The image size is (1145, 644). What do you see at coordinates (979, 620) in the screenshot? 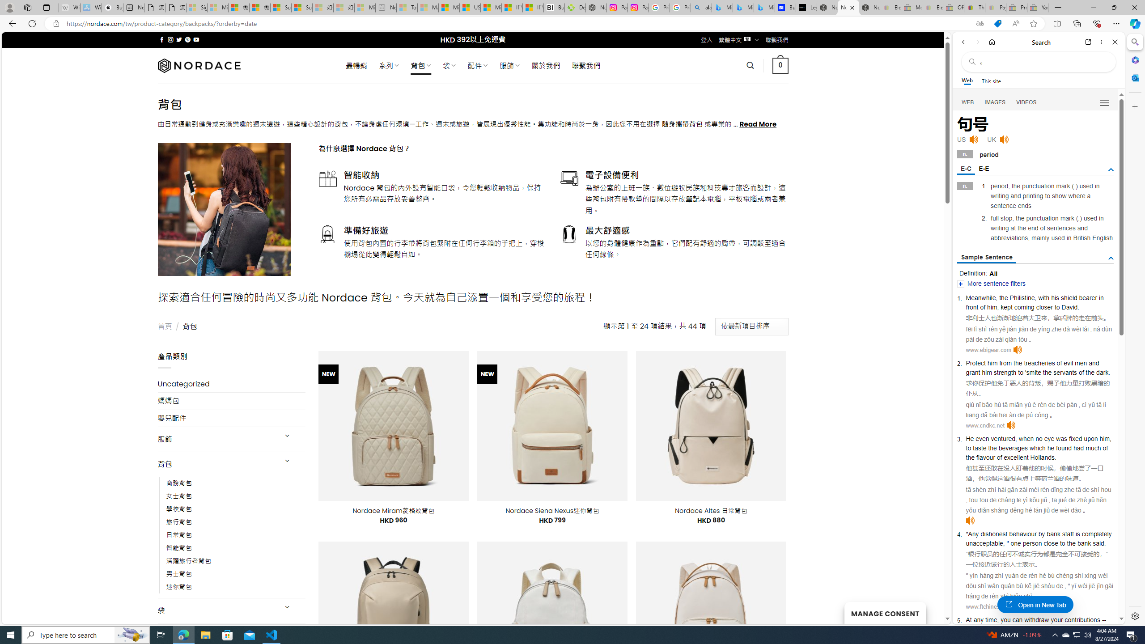
I see `any` at bounding box center [979, 620].